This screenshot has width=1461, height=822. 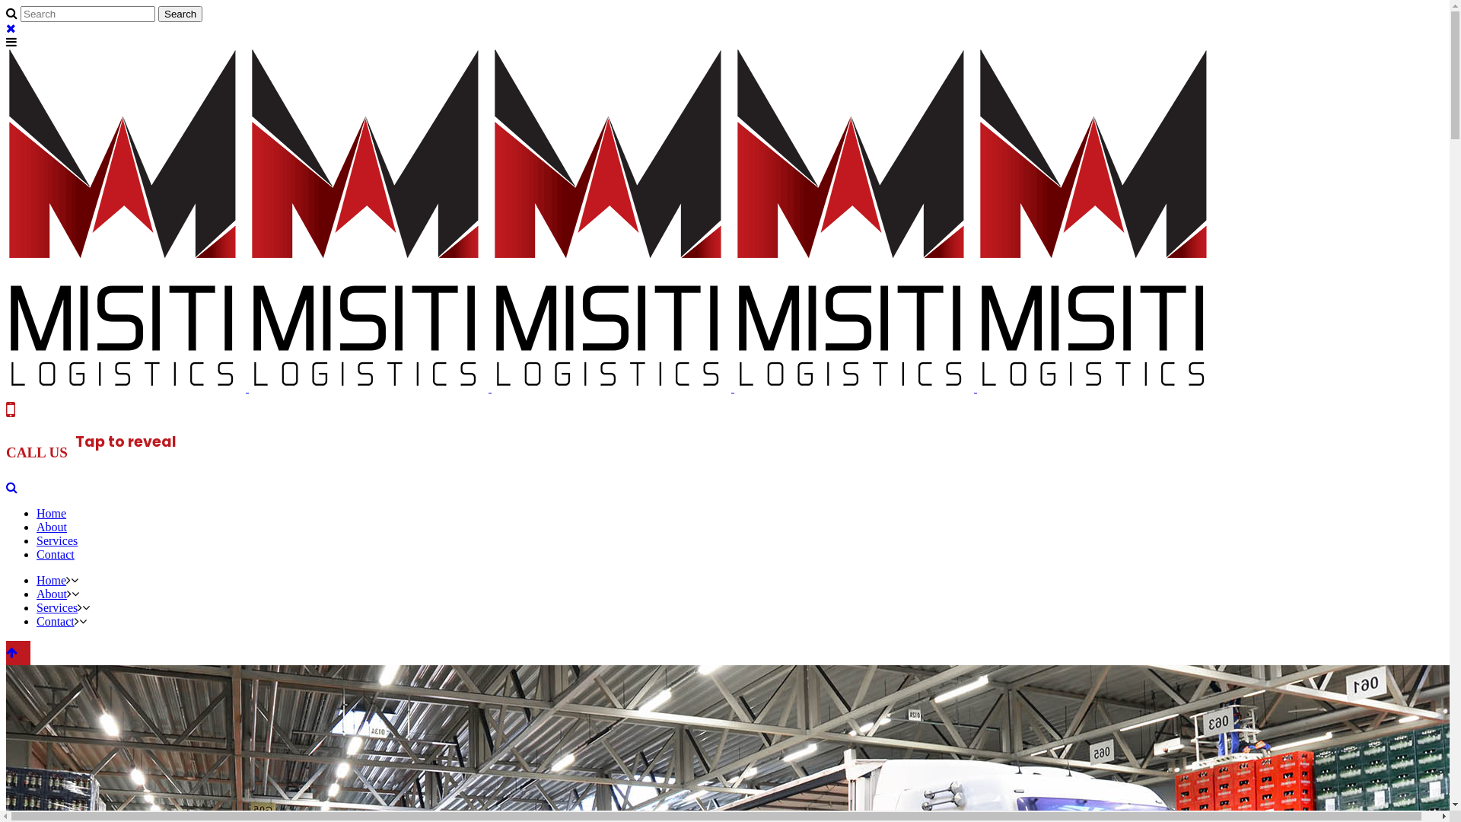 What do you see at coordinates (56, 554) in the screenshot?
I see `Contact` at bounding box center [56, 554].